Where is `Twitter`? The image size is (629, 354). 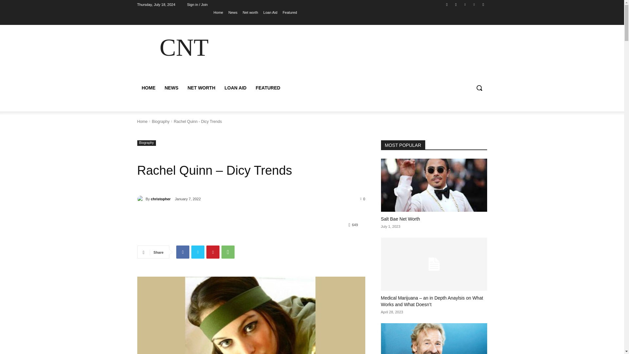 Twitter is located at coordinates (465, 4).